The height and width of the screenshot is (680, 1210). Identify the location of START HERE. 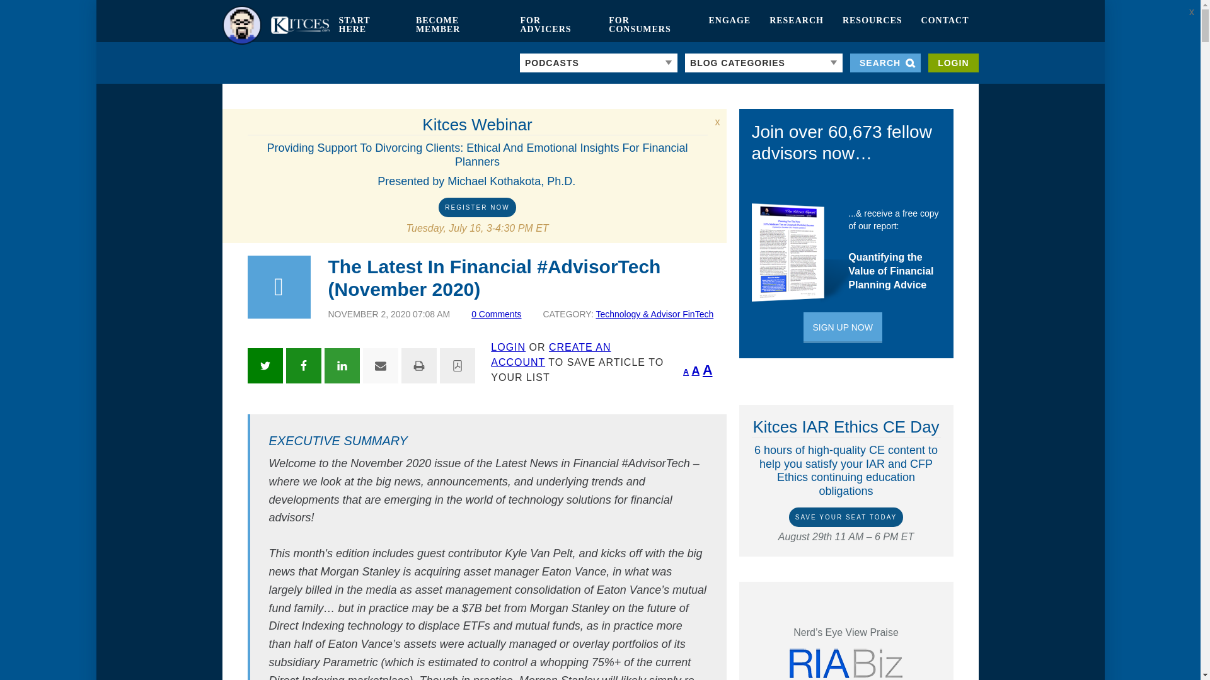
(367, 25).